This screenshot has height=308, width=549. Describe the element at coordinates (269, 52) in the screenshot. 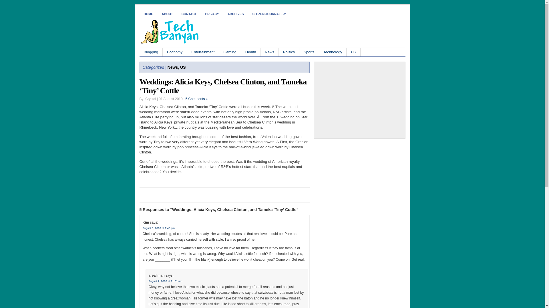

I see `News` at that location.